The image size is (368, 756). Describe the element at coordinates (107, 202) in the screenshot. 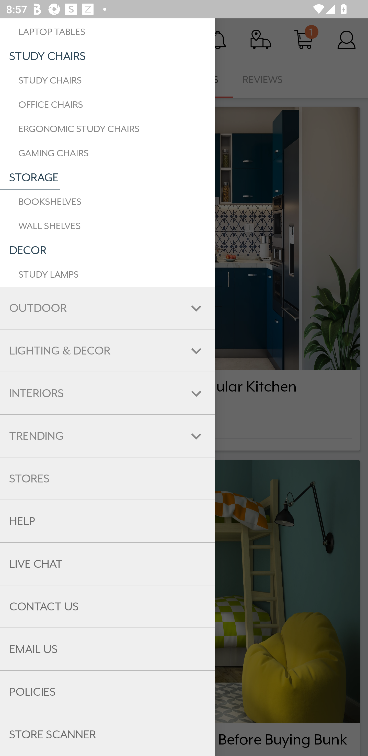

I see `BOOKSHELVES` at that location.